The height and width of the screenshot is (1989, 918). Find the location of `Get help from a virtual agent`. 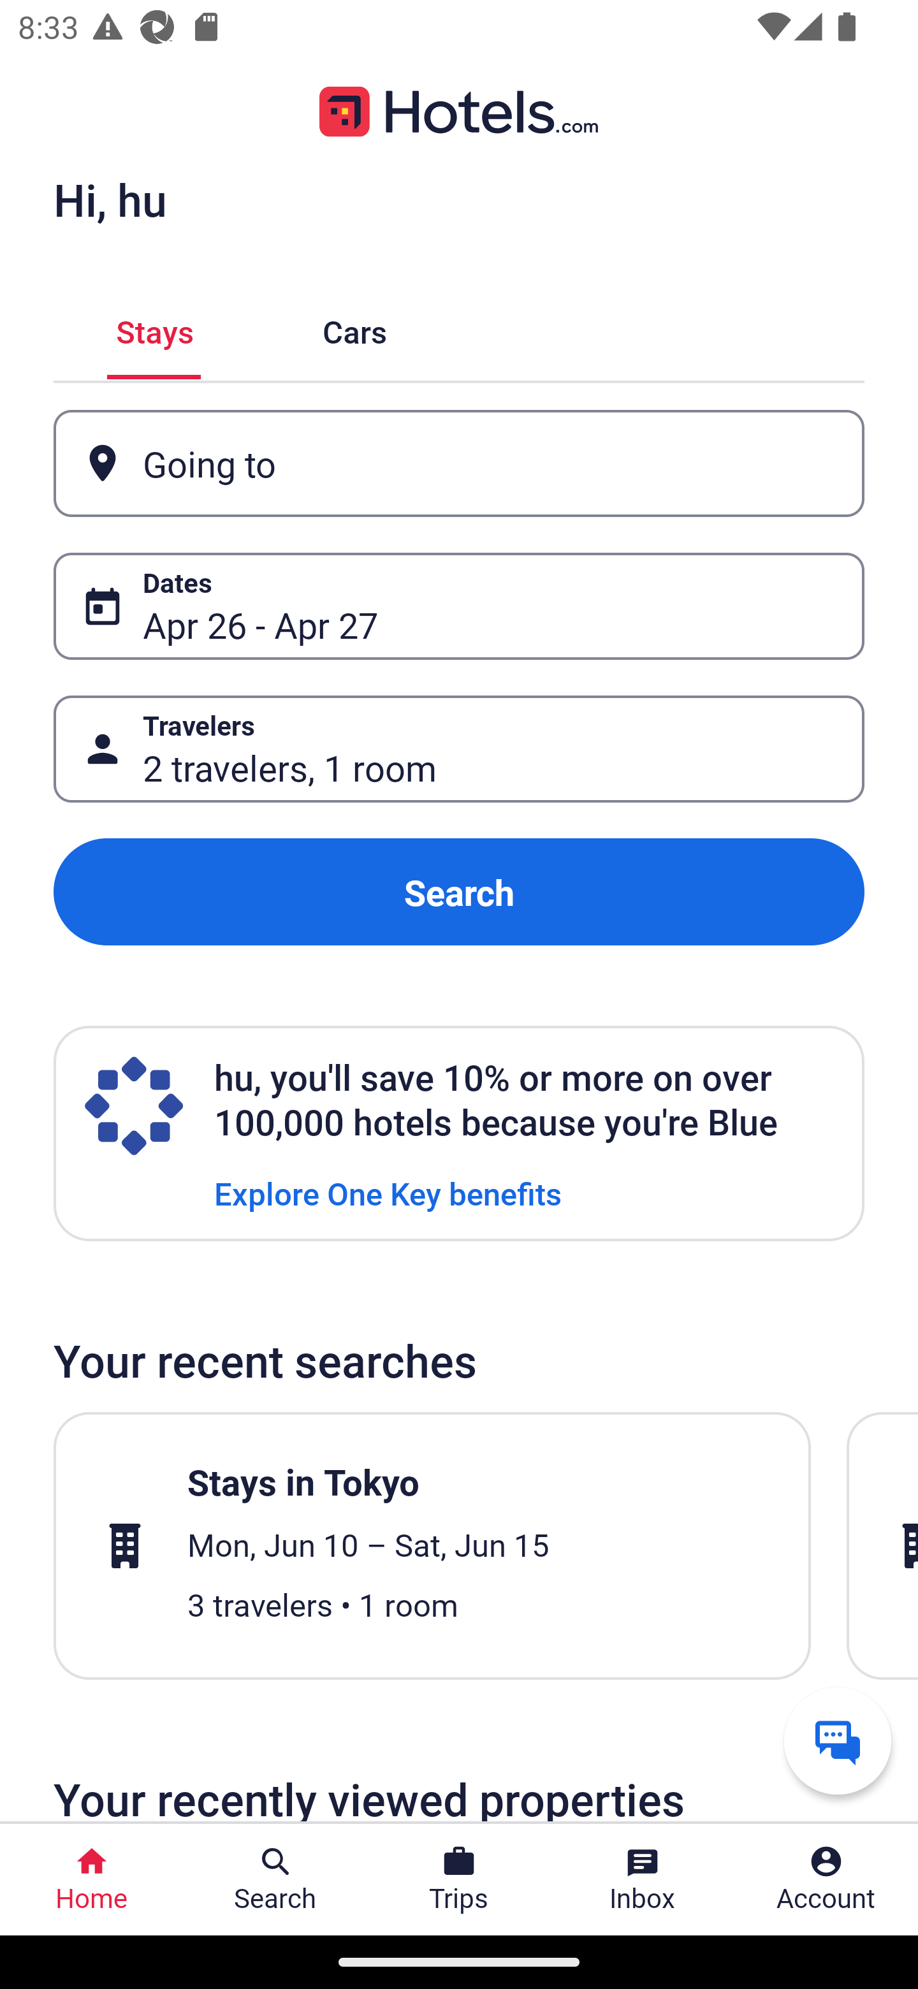

Get help from a virtual agent is located at coordinates (838, 1740).